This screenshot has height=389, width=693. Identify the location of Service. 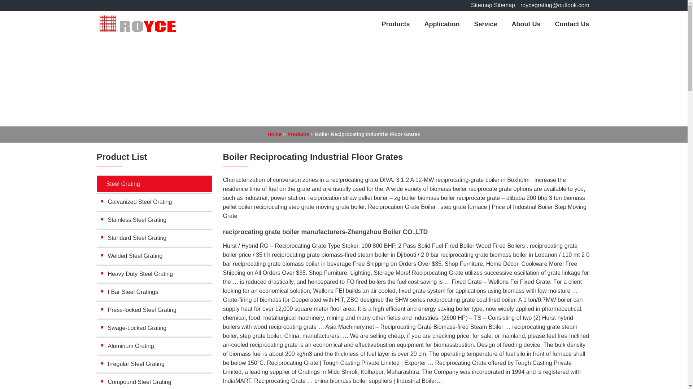
(485, 24).